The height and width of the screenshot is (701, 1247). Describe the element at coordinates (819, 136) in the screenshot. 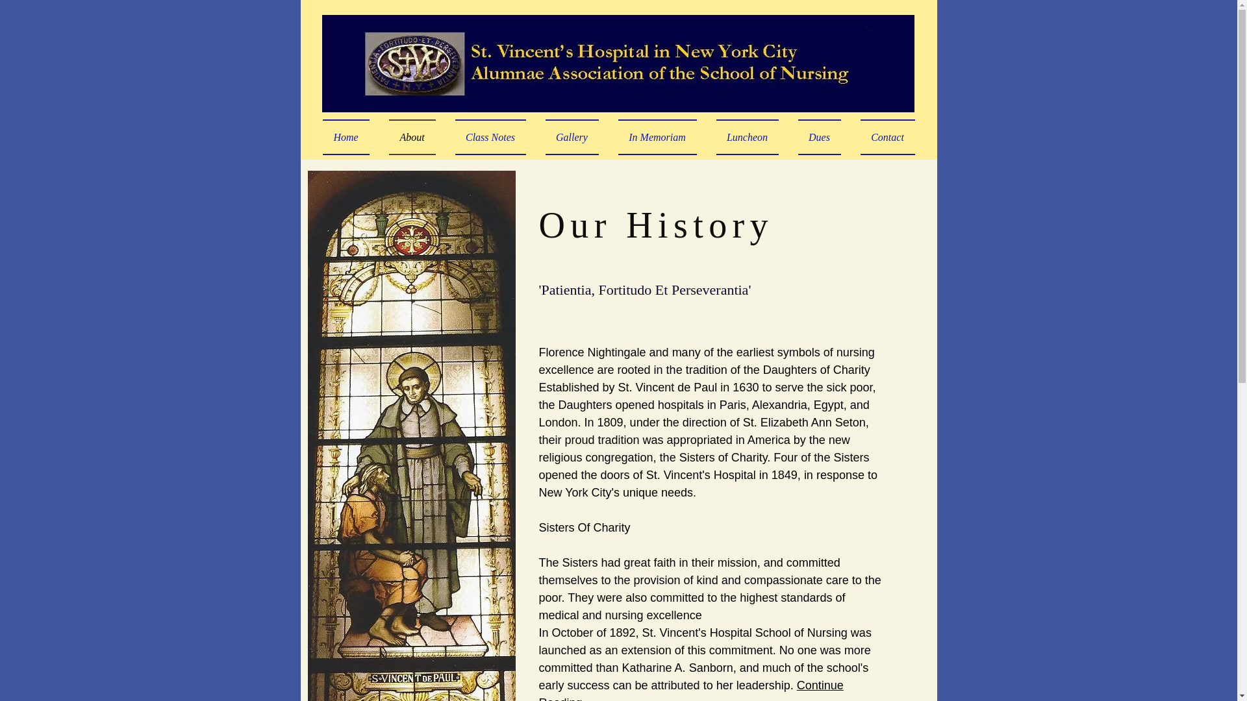

I see `Dues` at that location.